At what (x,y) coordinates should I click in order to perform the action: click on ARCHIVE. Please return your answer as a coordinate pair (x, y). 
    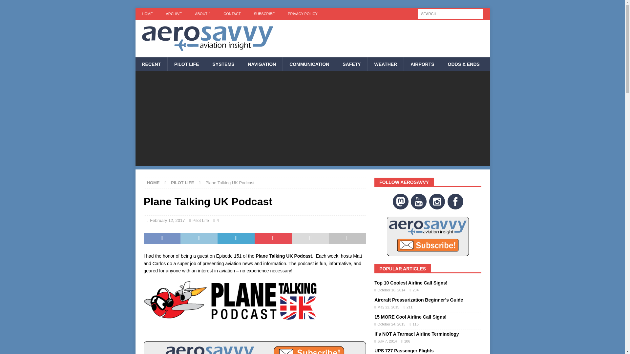
    Looking at the image, I should click on (174, 14).